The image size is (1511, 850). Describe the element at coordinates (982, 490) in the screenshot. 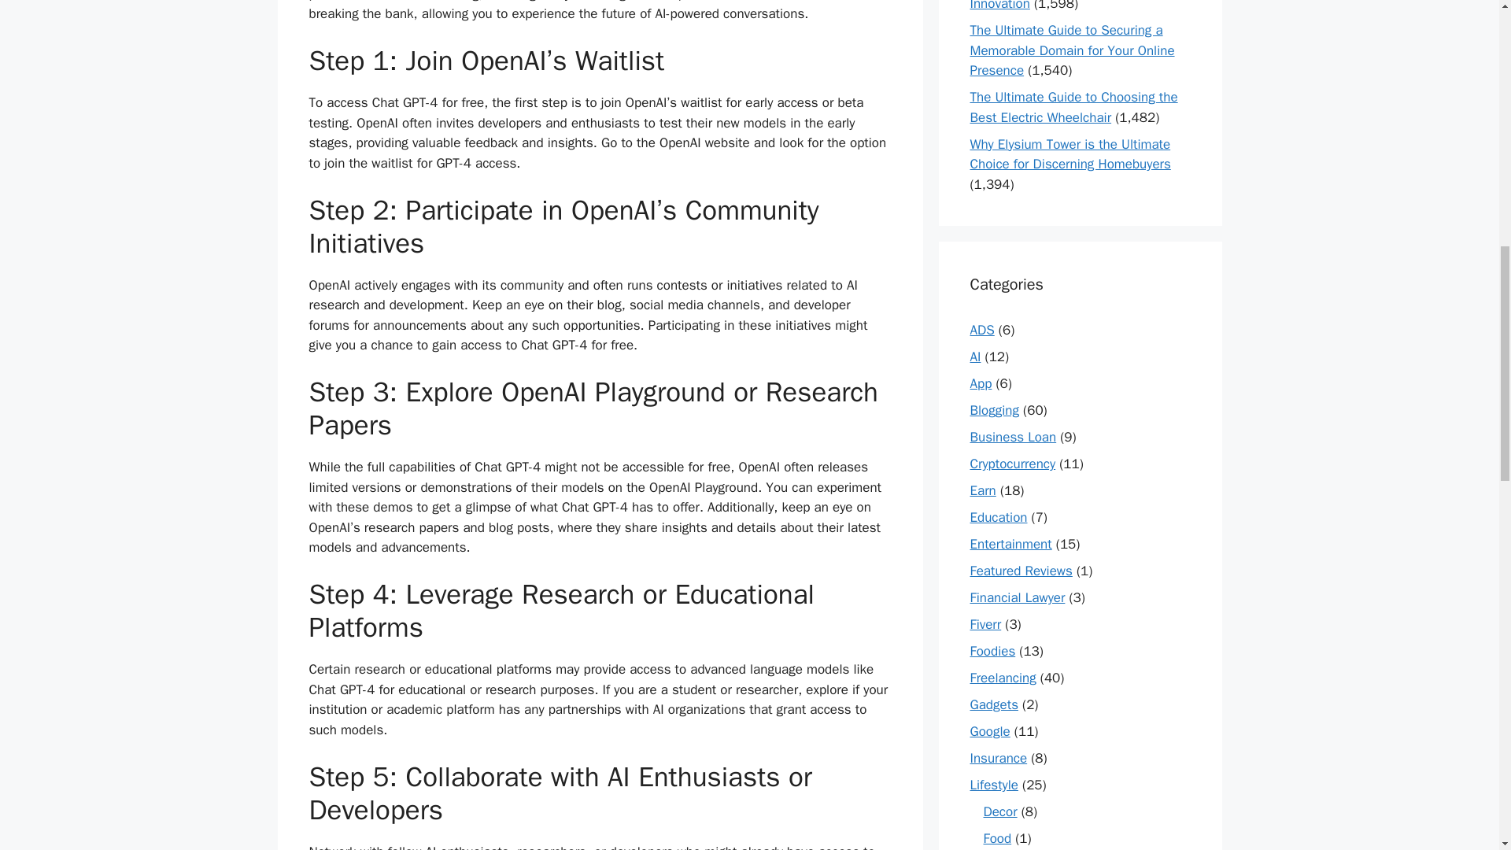

I see `Earn` at that location.